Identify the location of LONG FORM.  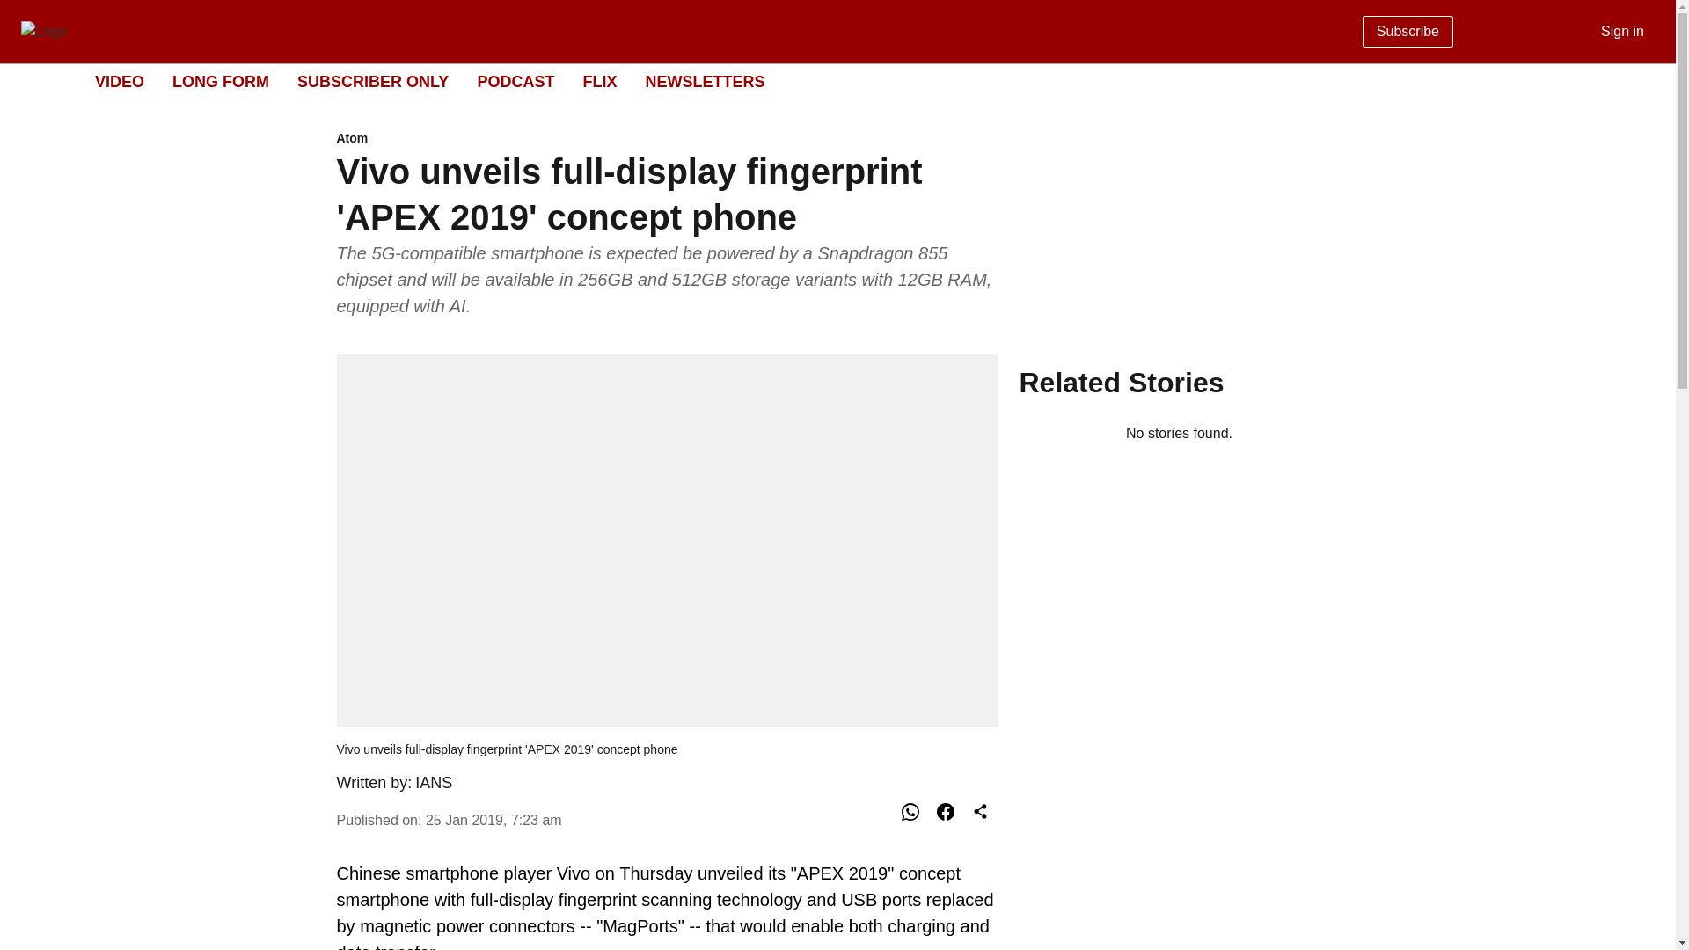
(373, 81).